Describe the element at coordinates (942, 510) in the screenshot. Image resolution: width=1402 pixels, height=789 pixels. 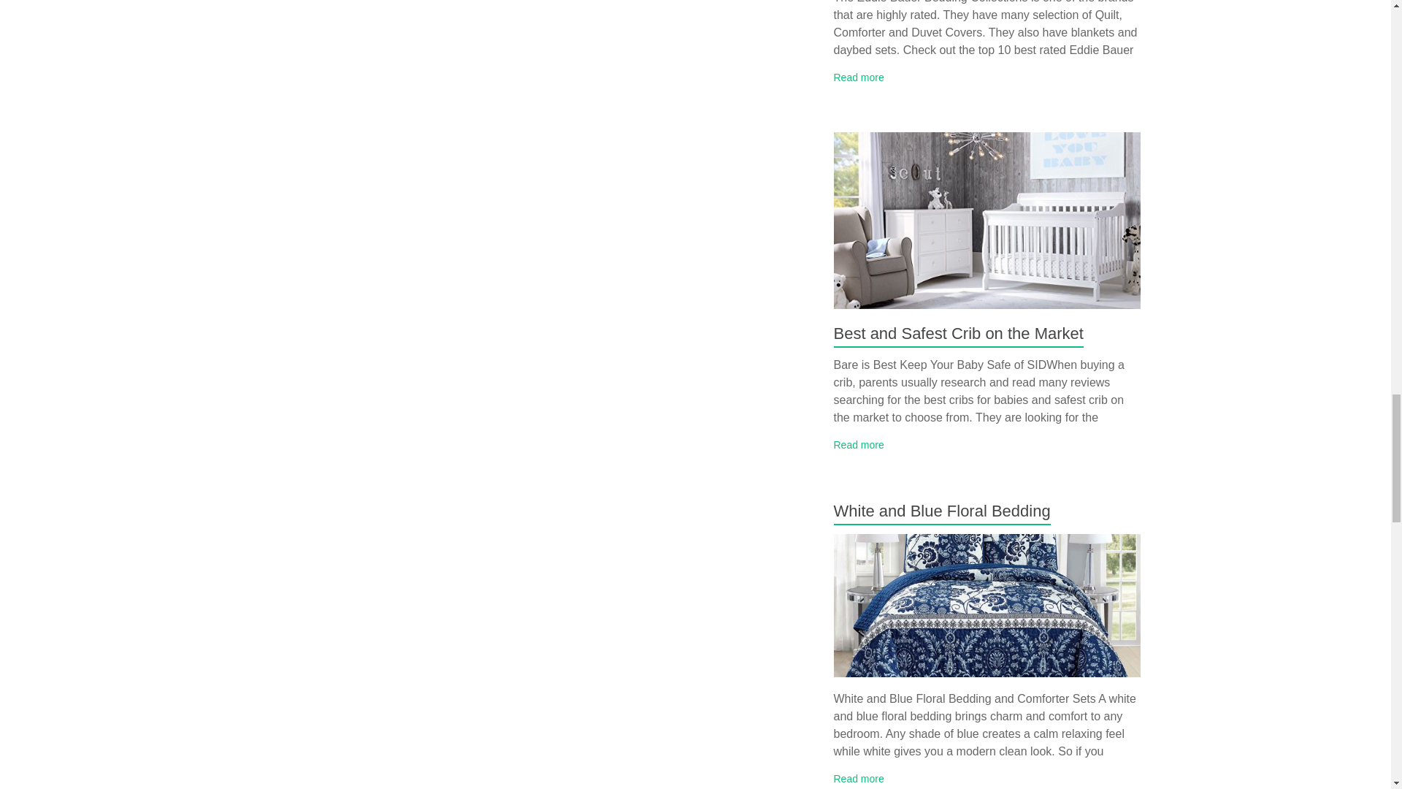
I see `White and Blue Floral Bedding` at that location.